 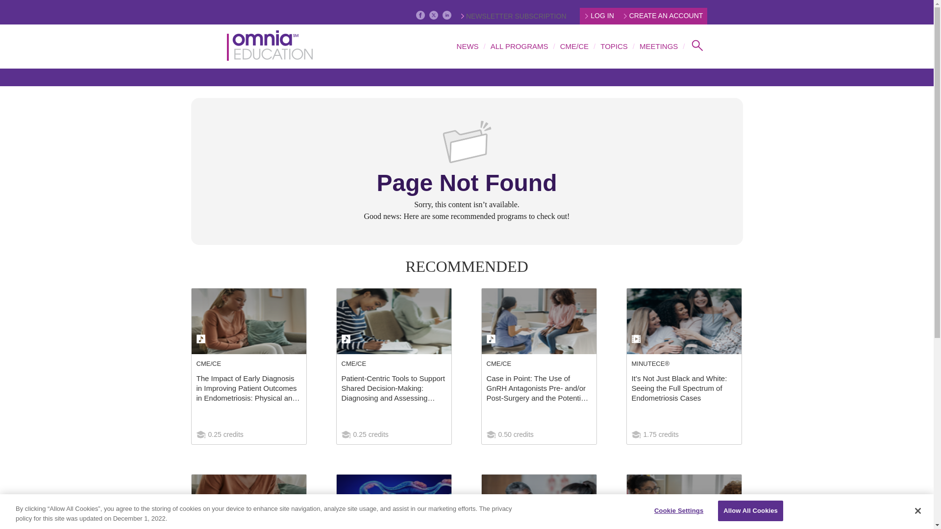 What do you see at coordinates (433, 15) in the screenshot?
I see `Twitter` at bounding box center [433, 15].